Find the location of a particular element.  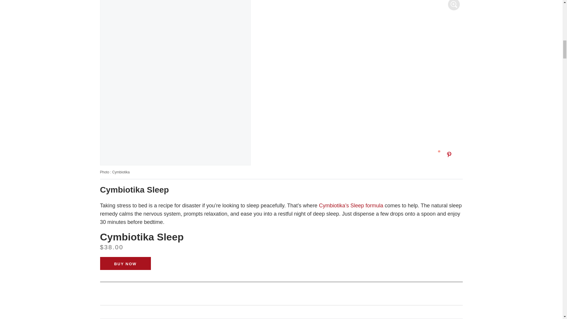

Magnifying Glass Light is located at coordinates (454, 5).